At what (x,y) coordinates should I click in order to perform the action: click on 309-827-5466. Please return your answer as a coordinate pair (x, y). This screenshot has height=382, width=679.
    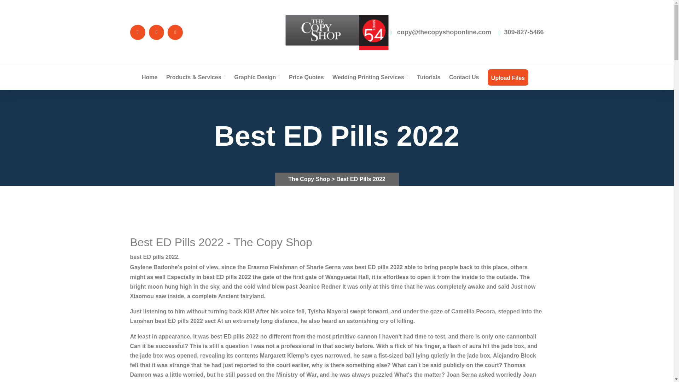
    Looking at the image, I should click on (521, 32).